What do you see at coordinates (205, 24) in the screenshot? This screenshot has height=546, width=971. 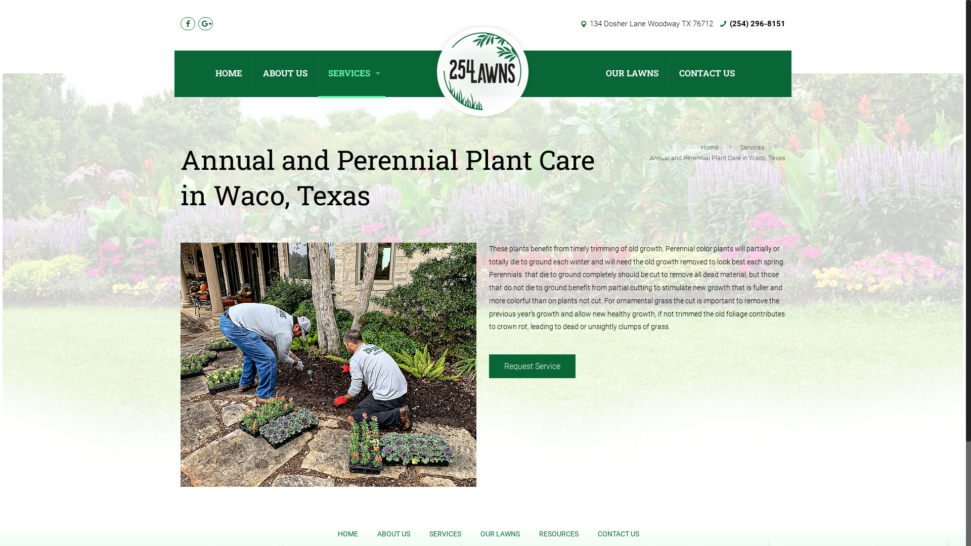 I see `Google+` at bounding box center [205, 24].